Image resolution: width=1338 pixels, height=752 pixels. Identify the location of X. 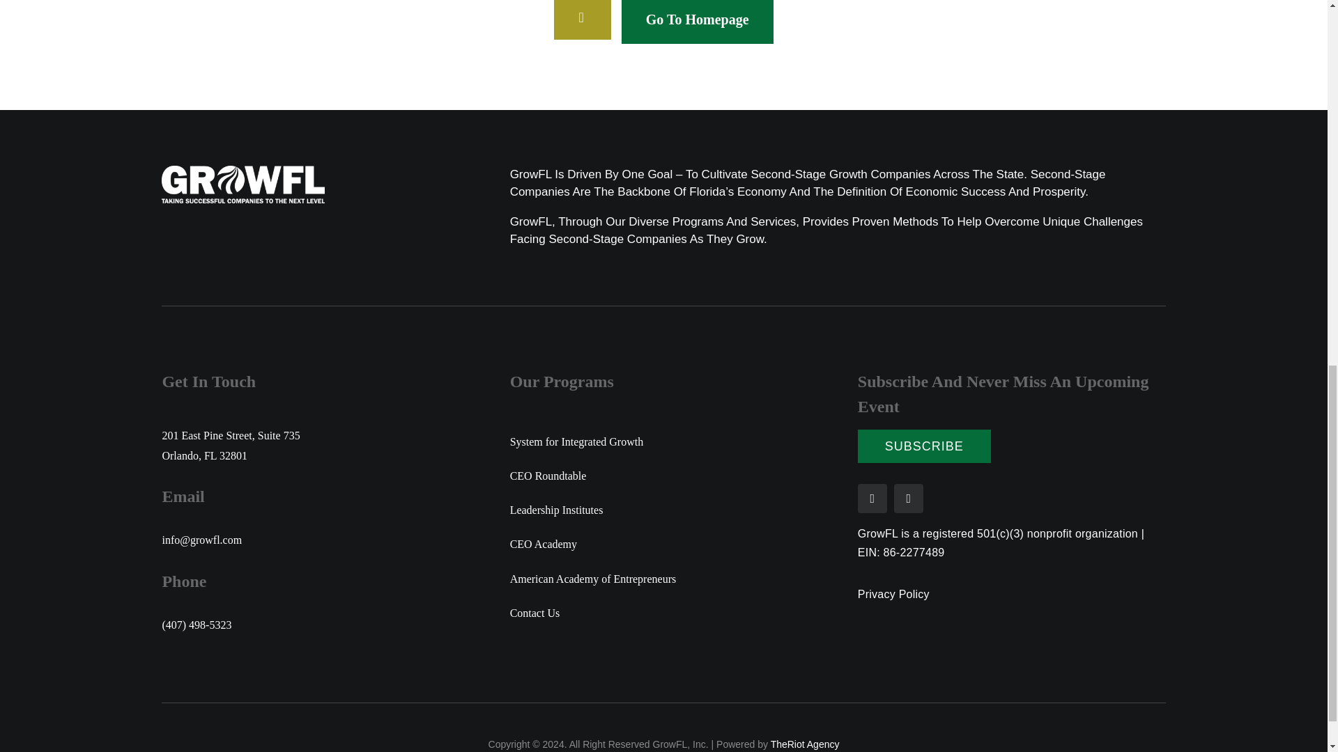
(872, 499).